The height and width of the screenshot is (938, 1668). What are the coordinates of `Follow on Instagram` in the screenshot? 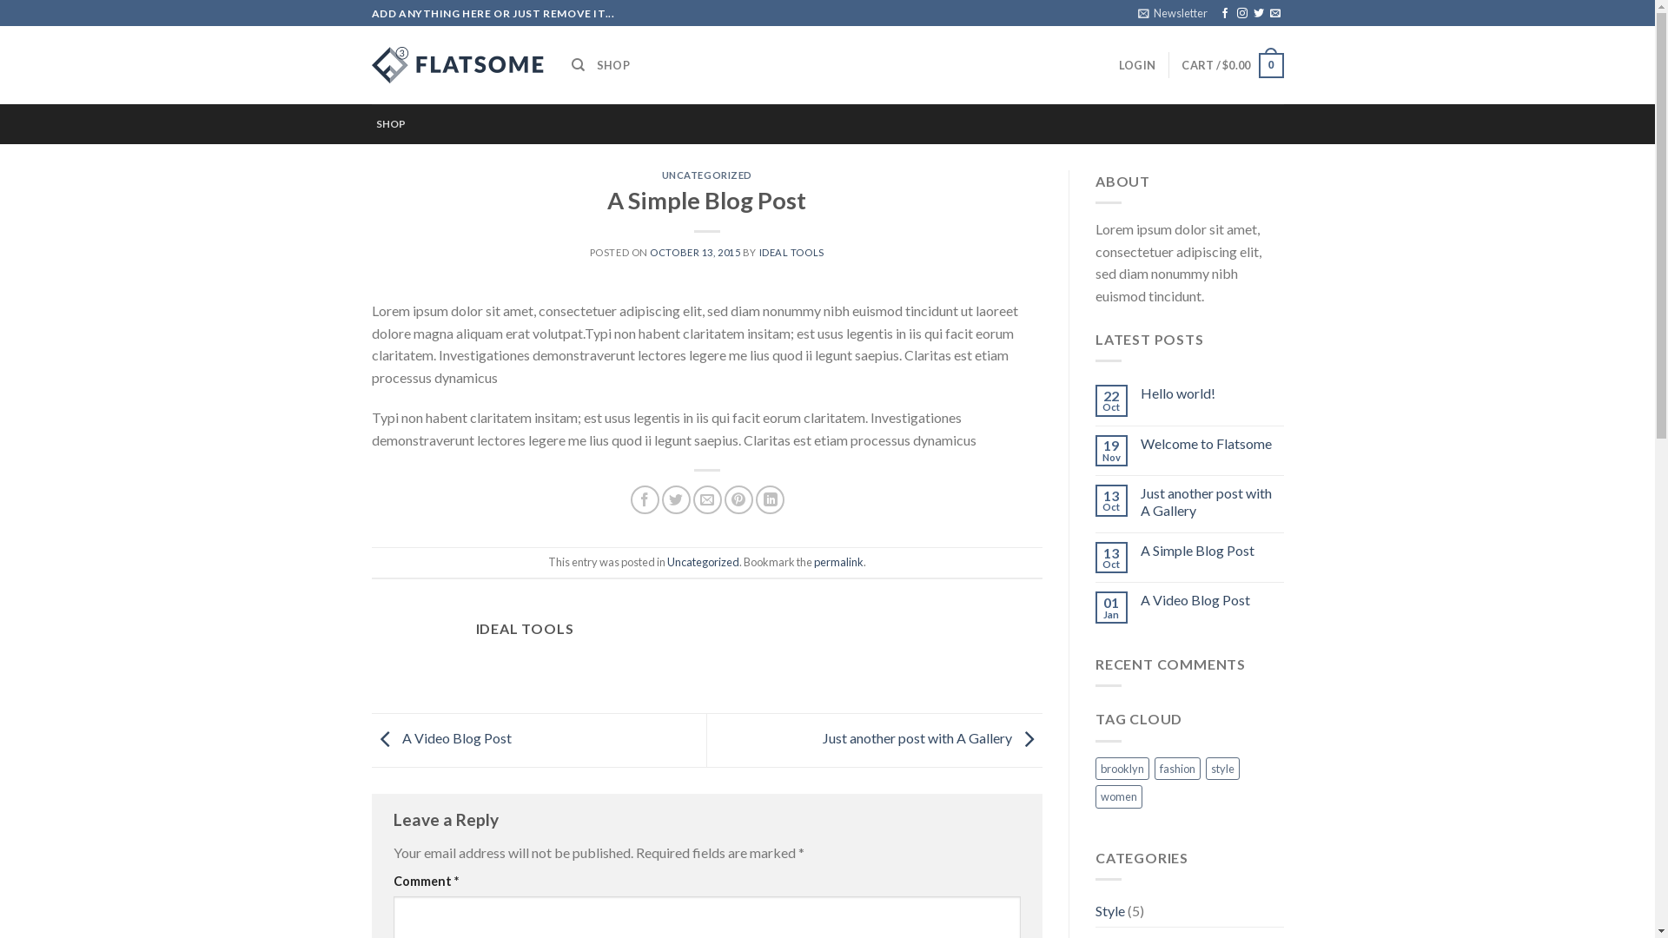 It's located at (1242, 14).